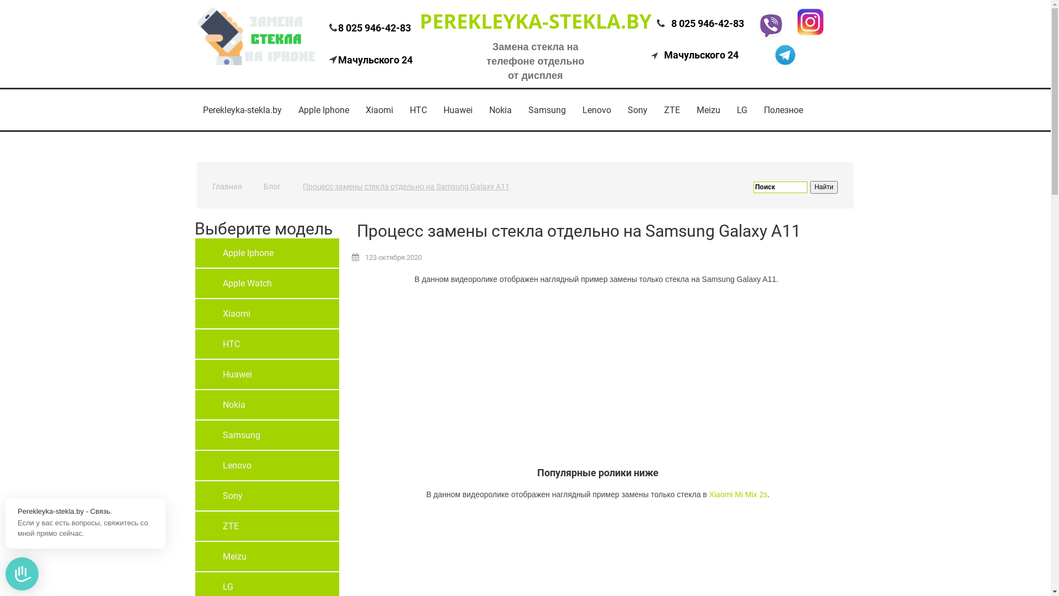 This screenshot has width=1059, height=596. What do you see at coordinates (458, 110) in the screenshot?
I see `Huawei` at bounding box center [458, 110].